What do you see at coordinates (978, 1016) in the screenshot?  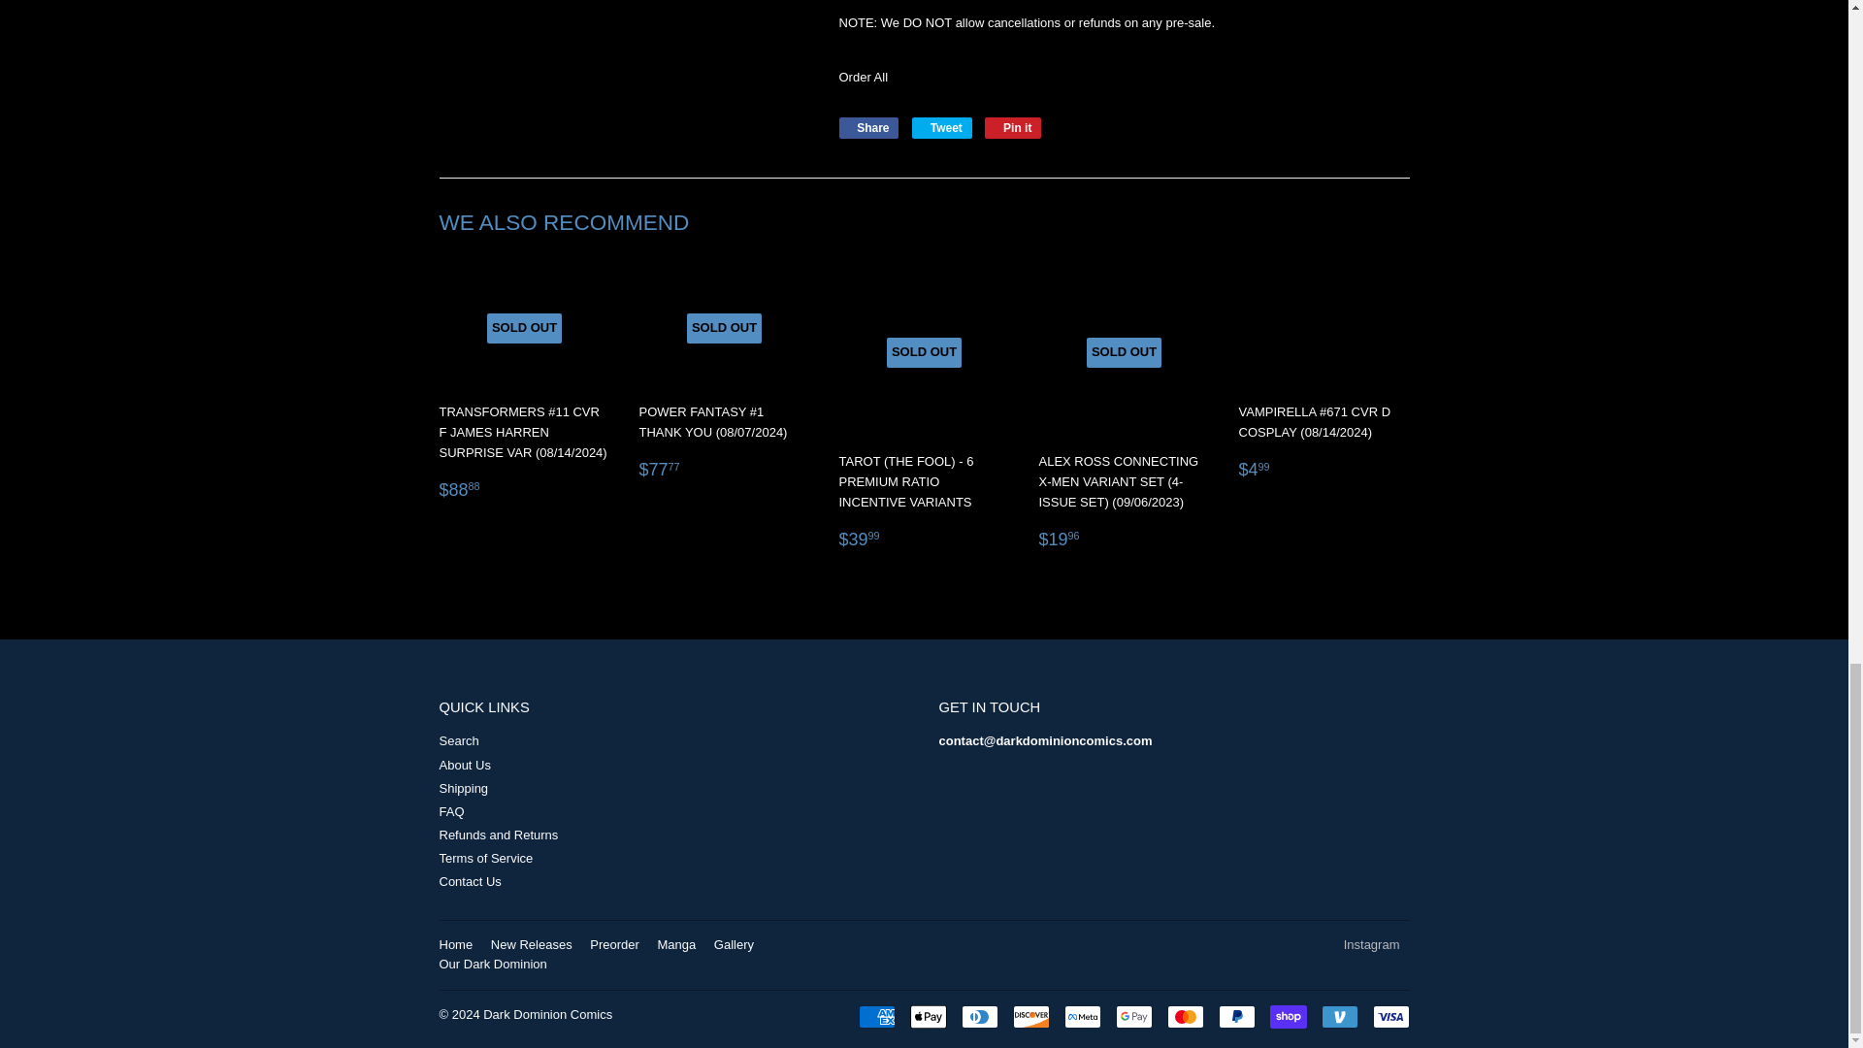 I see `Diners Club` at bounding box center [978, 1016].